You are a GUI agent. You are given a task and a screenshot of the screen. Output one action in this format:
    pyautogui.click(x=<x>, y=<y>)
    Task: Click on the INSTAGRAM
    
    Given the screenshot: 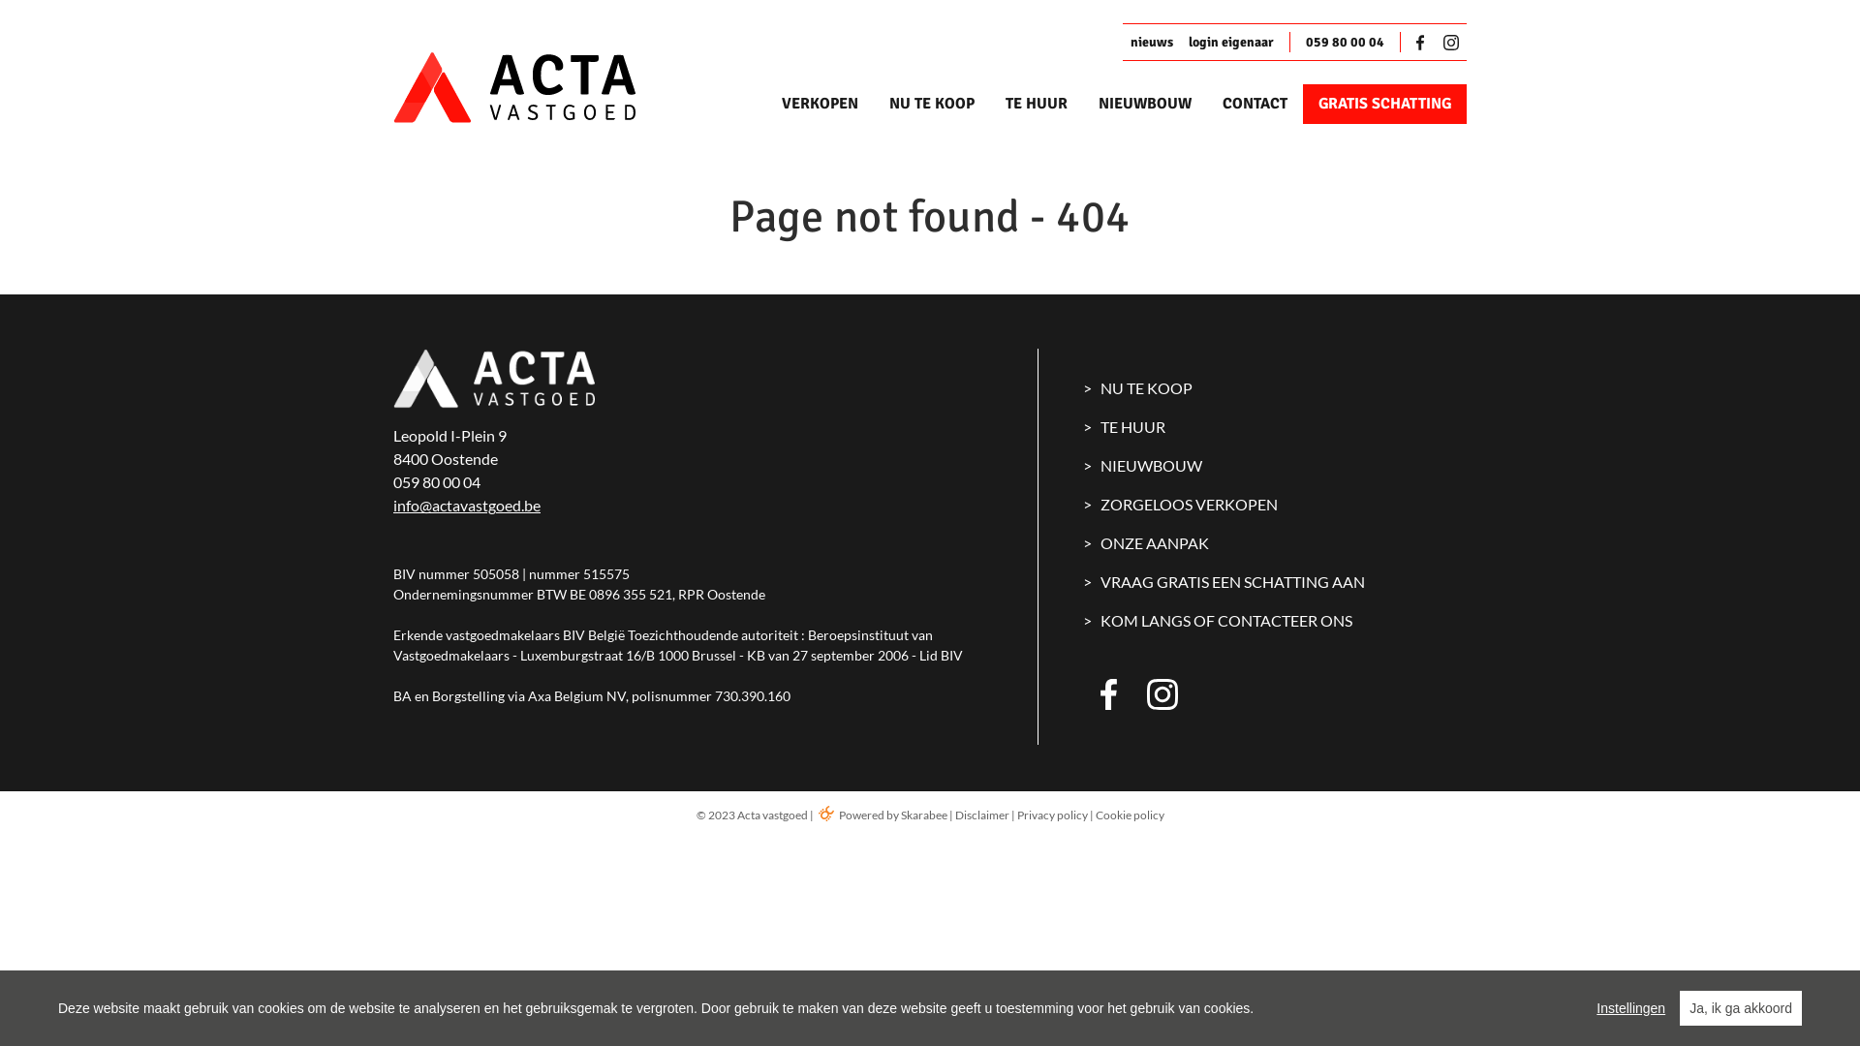 What is the action you would take?
    pyautogui.click(x=1162, y=694)
    